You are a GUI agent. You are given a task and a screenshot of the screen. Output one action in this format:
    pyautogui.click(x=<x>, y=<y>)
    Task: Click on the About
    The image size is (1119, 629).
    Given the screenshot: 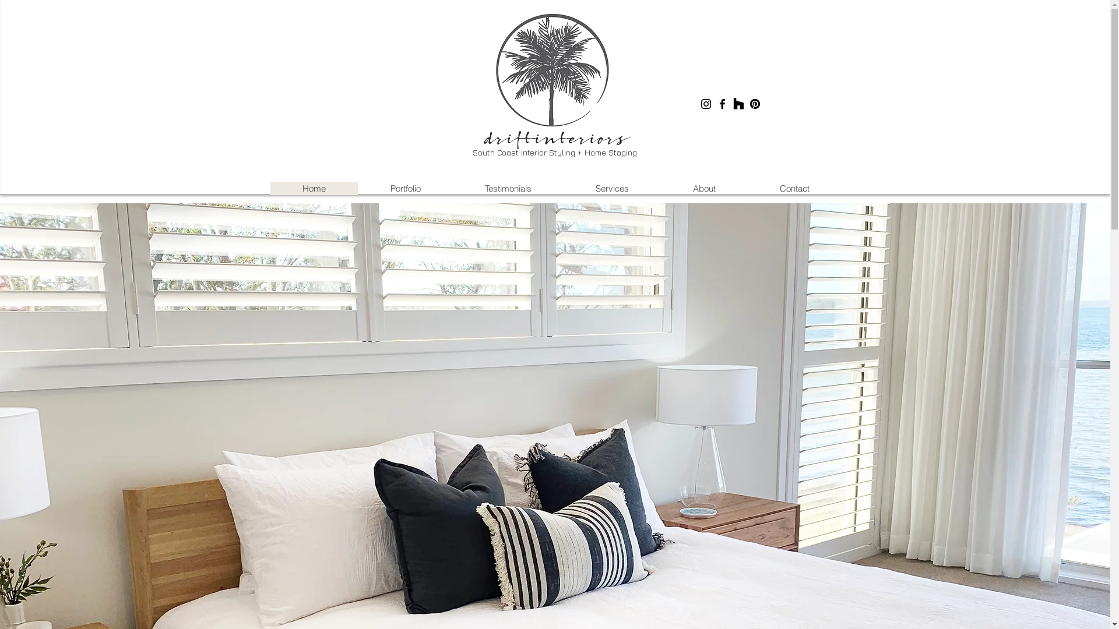 What is the action you would take?
    pyautogui.click(x=704, y=188)
    